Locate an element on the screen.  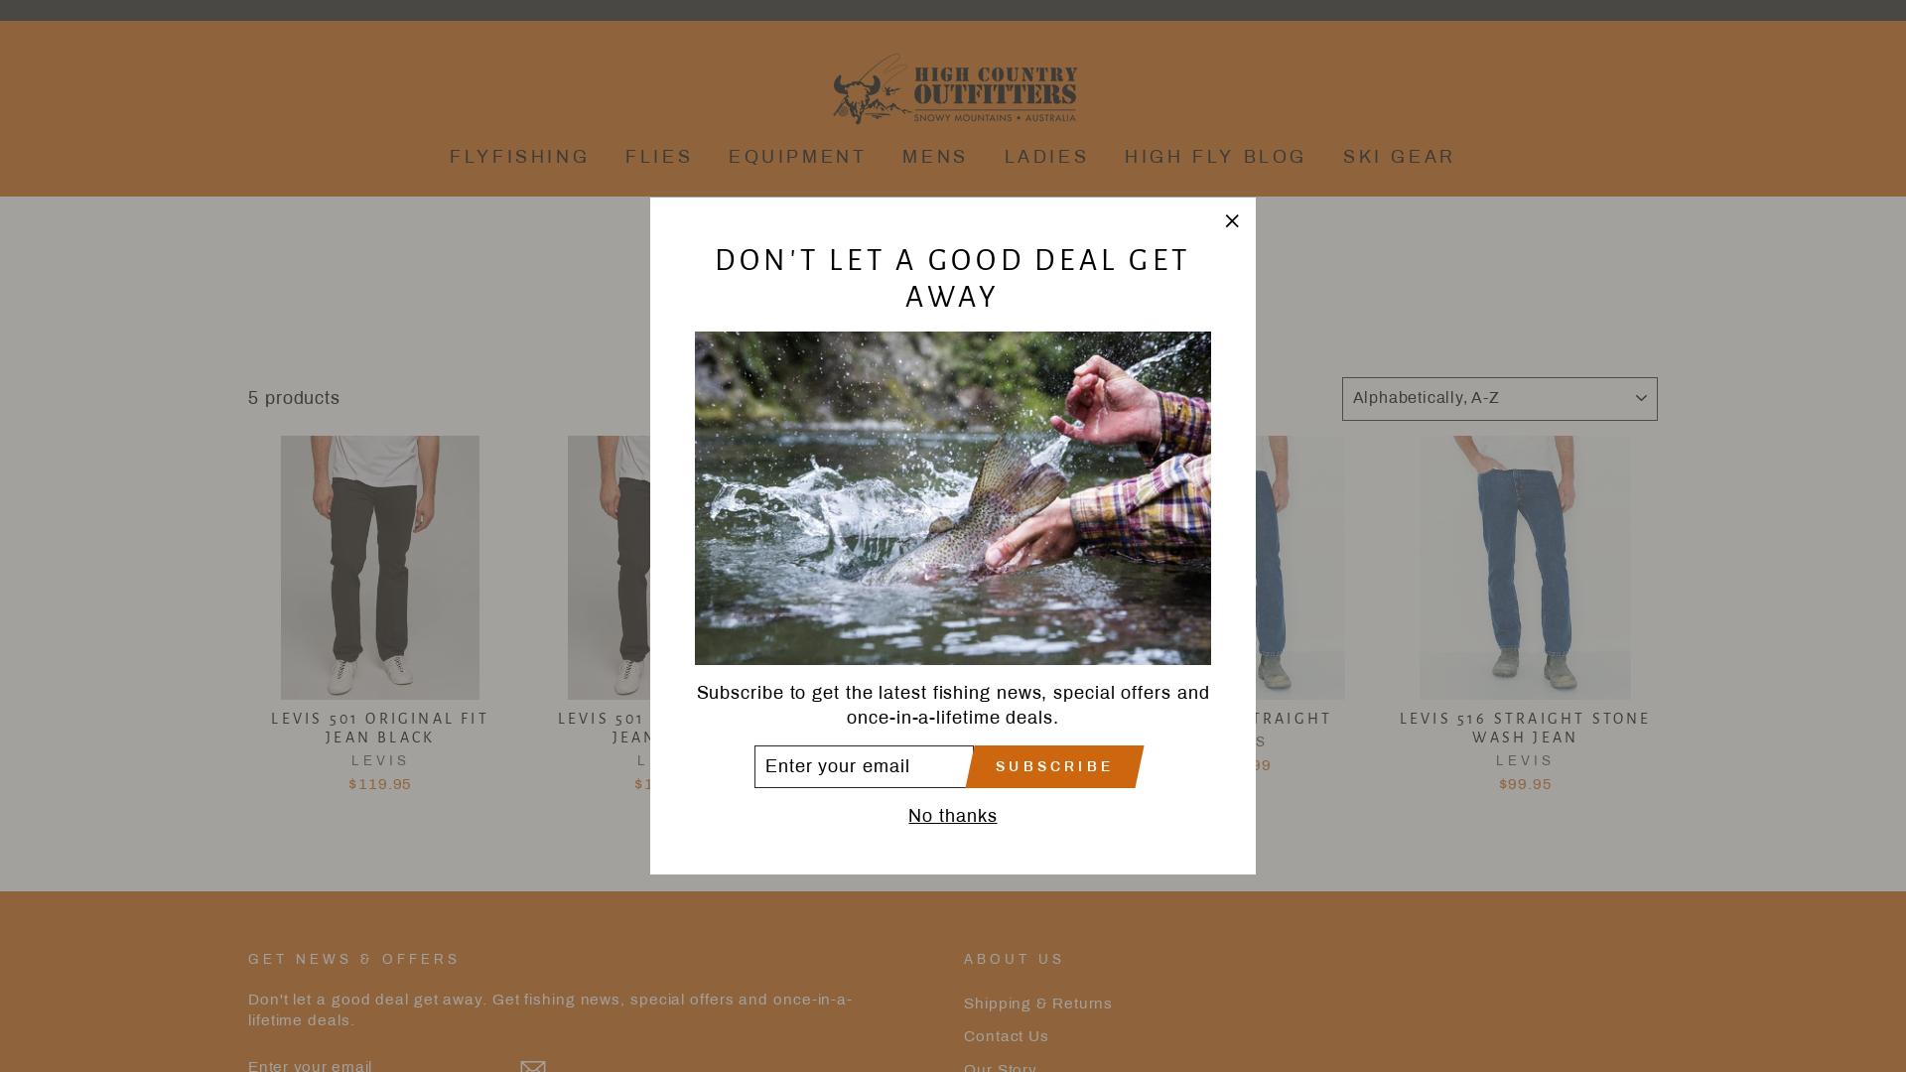
LADIES is located at coordinates (1047, 157).